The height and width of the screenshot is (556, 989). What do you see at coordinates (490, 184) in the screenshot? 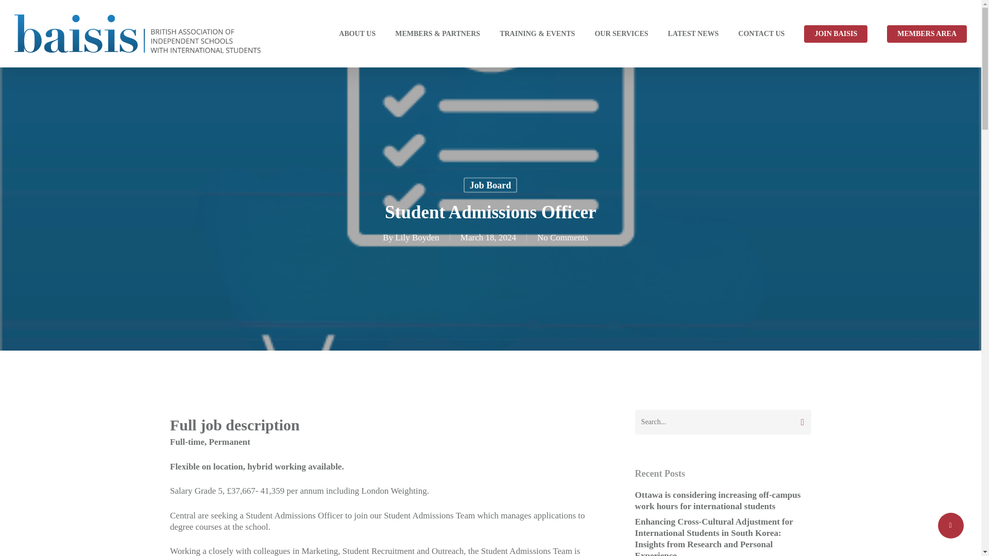
I see `Job Board` at bounding box center [490, 184].